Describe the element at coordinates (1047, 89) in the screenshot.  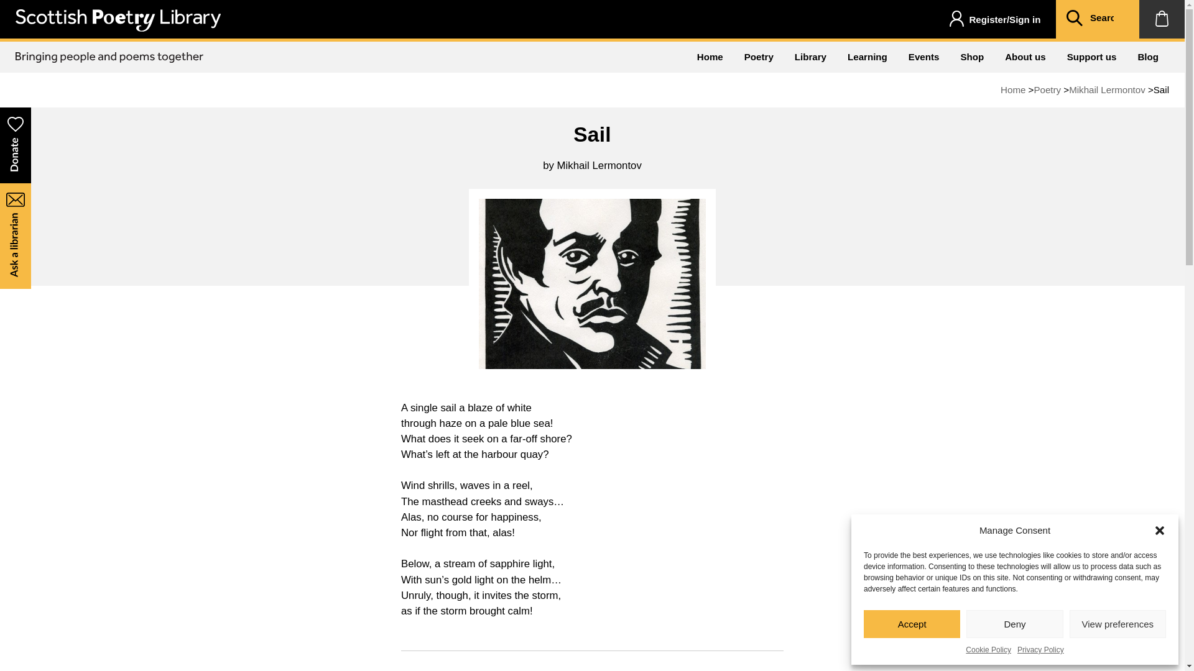
I see `Poetry` at that location.